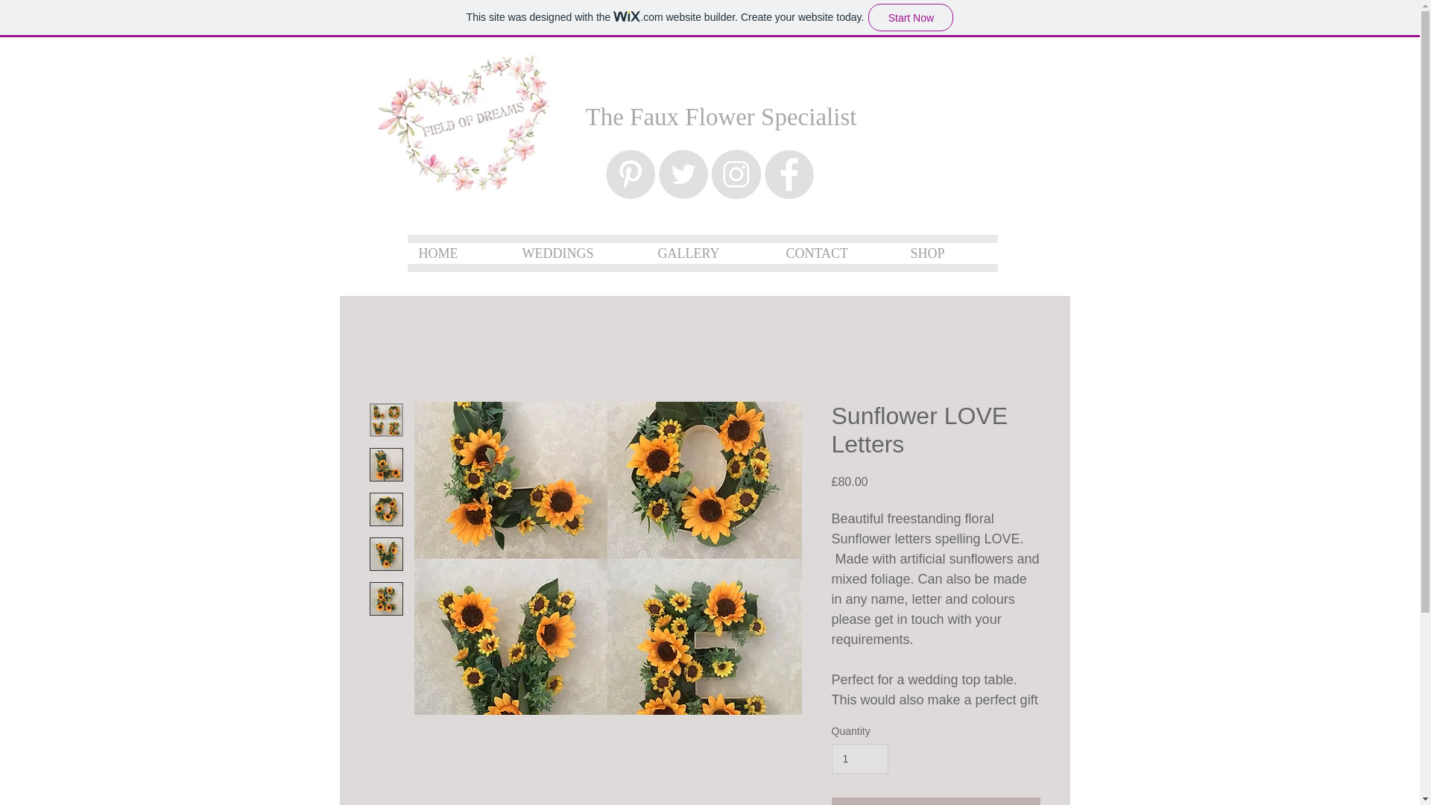 This screenshot has height=805, width=1431. Describe the element at coordinates (578, 253) in the screenshot. I see `WEDDINGS` at that location.